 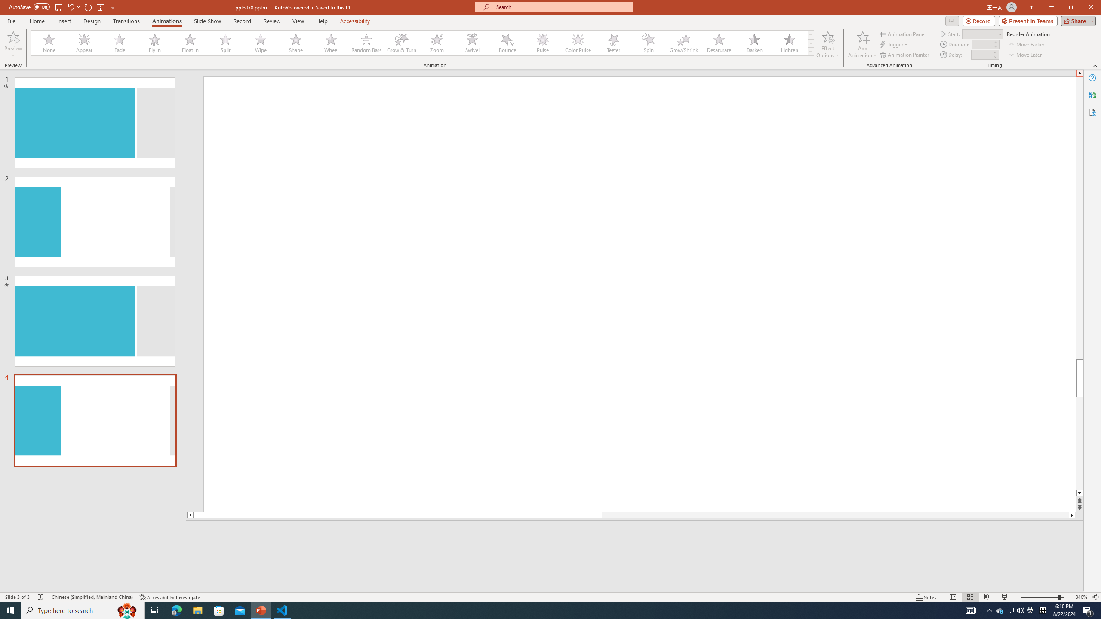 What do you see at coordinates (225, 43) in the screenshot?
I see `Split` at bounding box center [225, 43].